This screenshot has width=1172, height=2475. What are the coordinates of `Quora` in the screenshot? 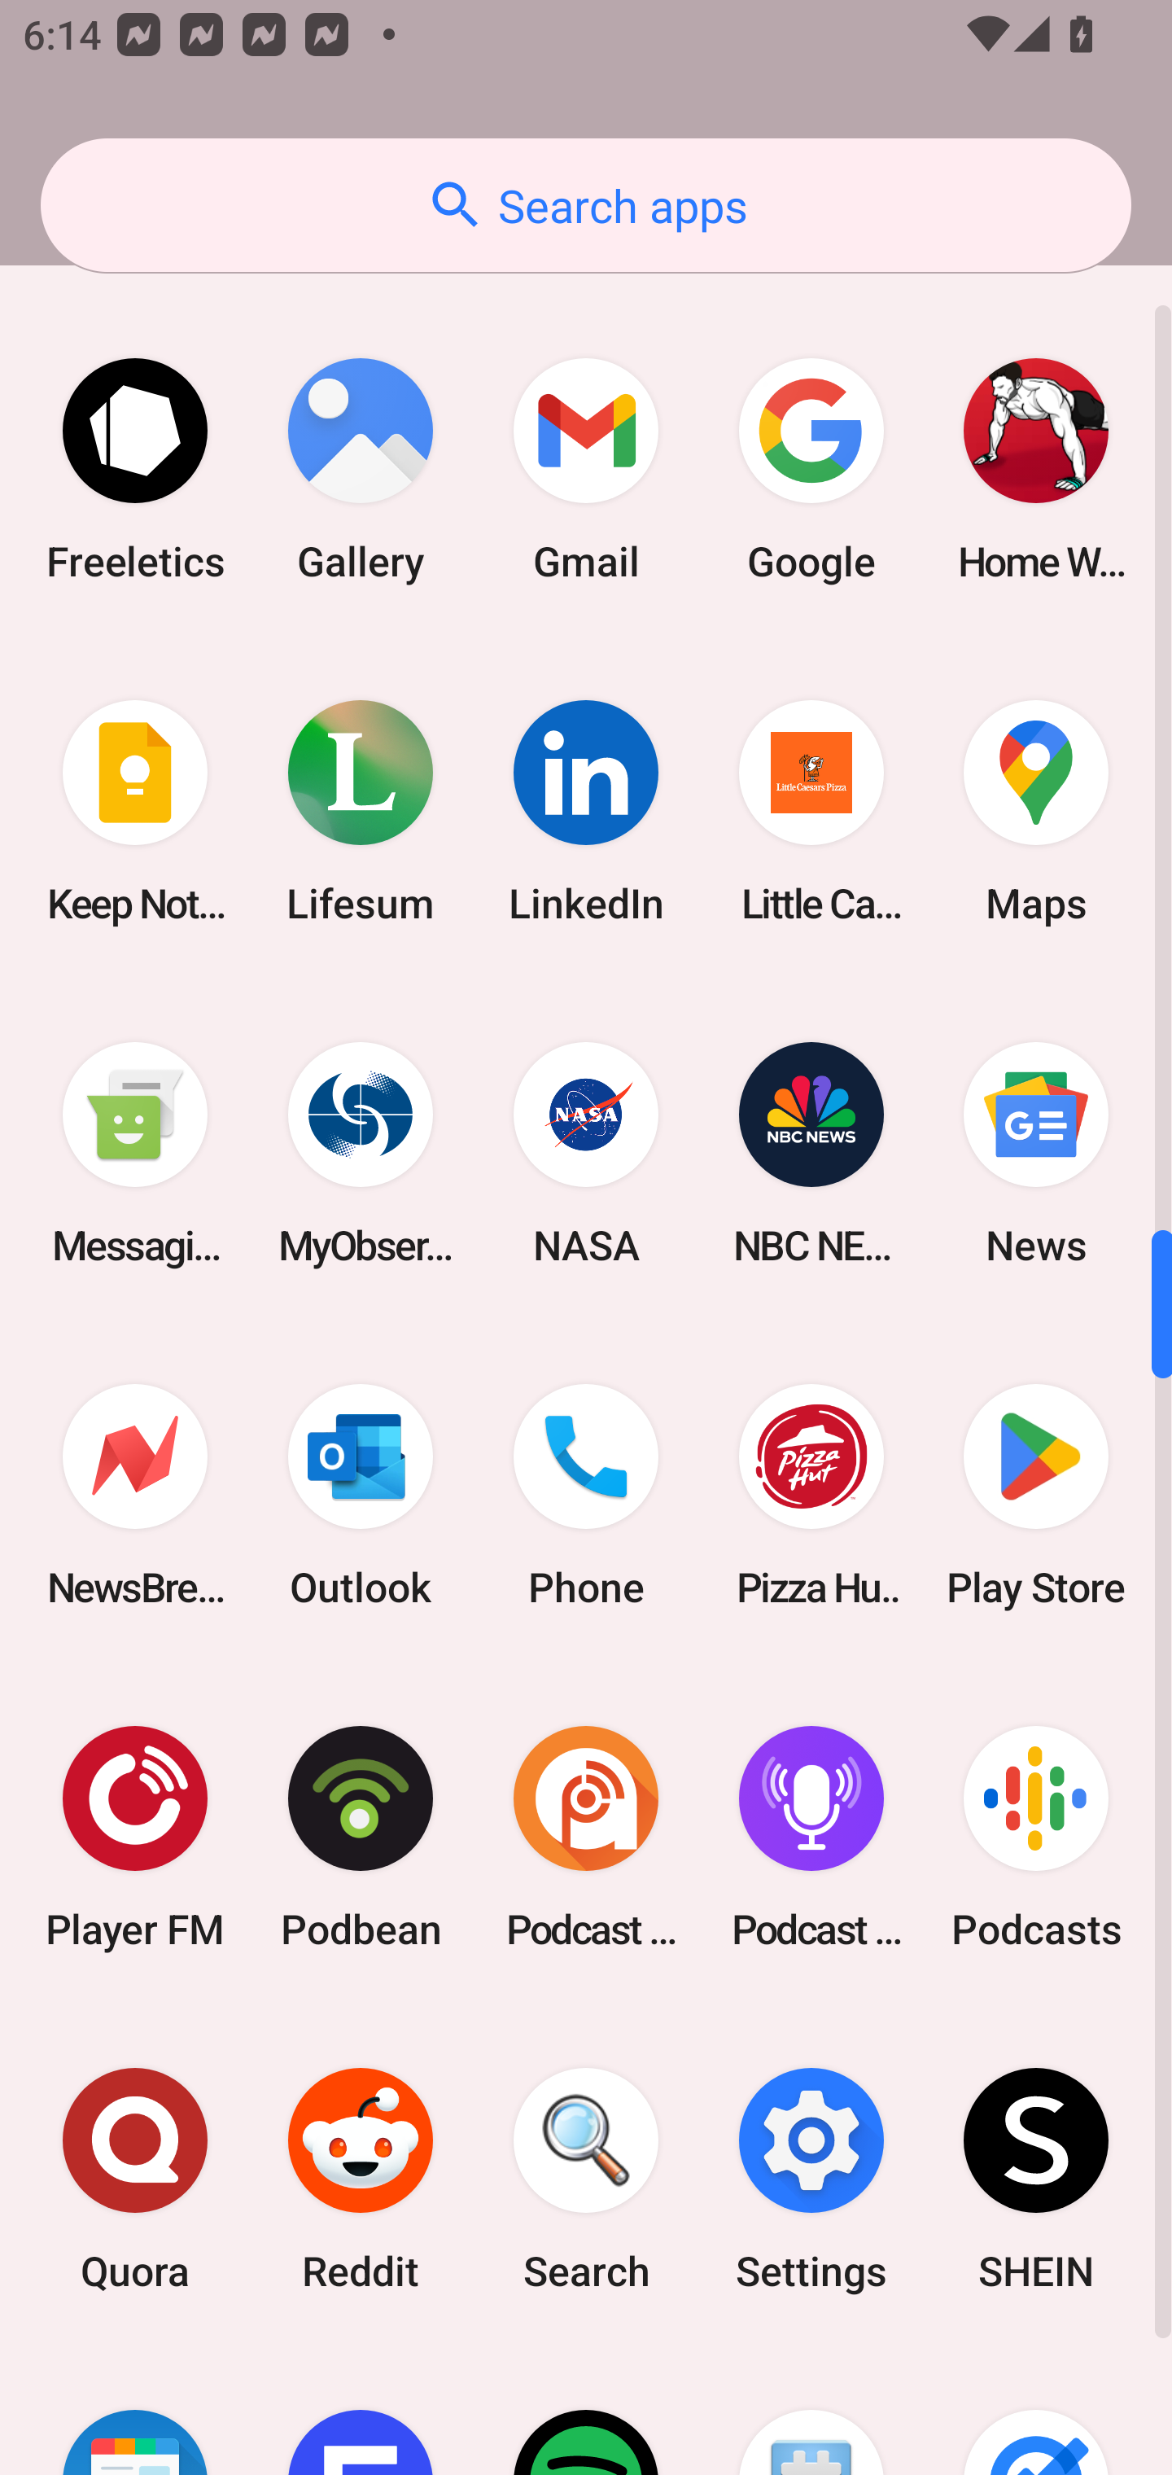 It's located at (135, 2180).